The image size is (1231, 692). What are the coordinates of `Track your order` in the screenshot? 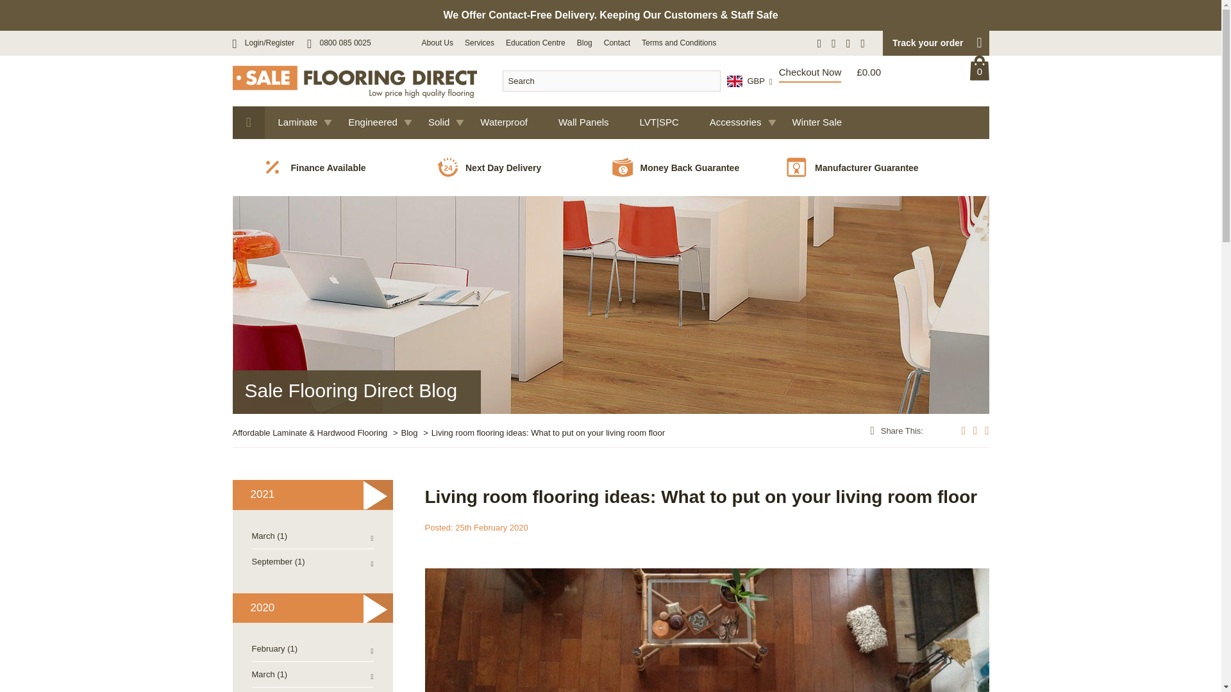 It's located at (935, 43).